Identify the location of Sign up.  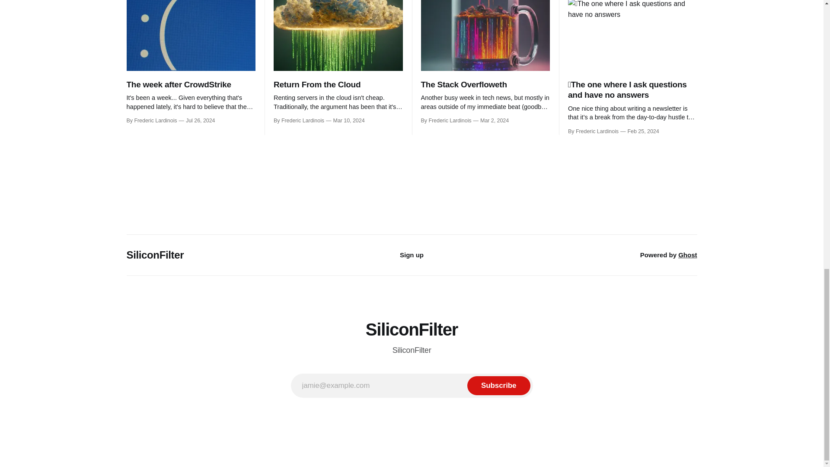
(412, 255).